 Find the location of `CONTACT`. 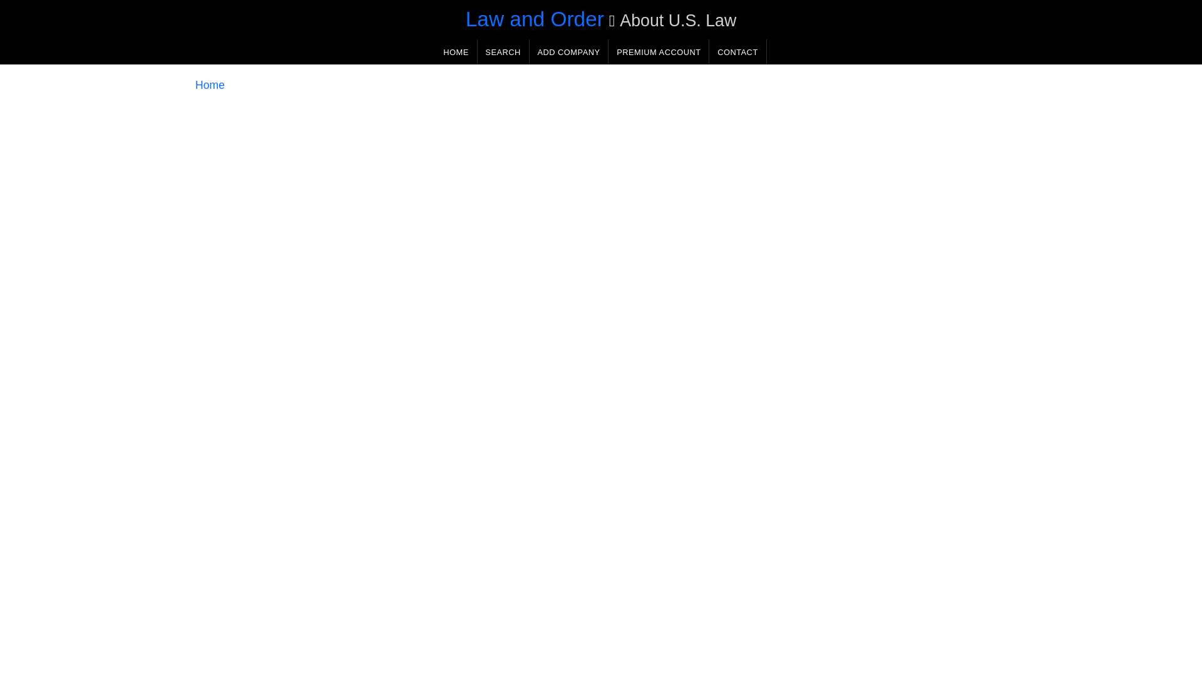

CONTACT is located at coordinates (737, 51).